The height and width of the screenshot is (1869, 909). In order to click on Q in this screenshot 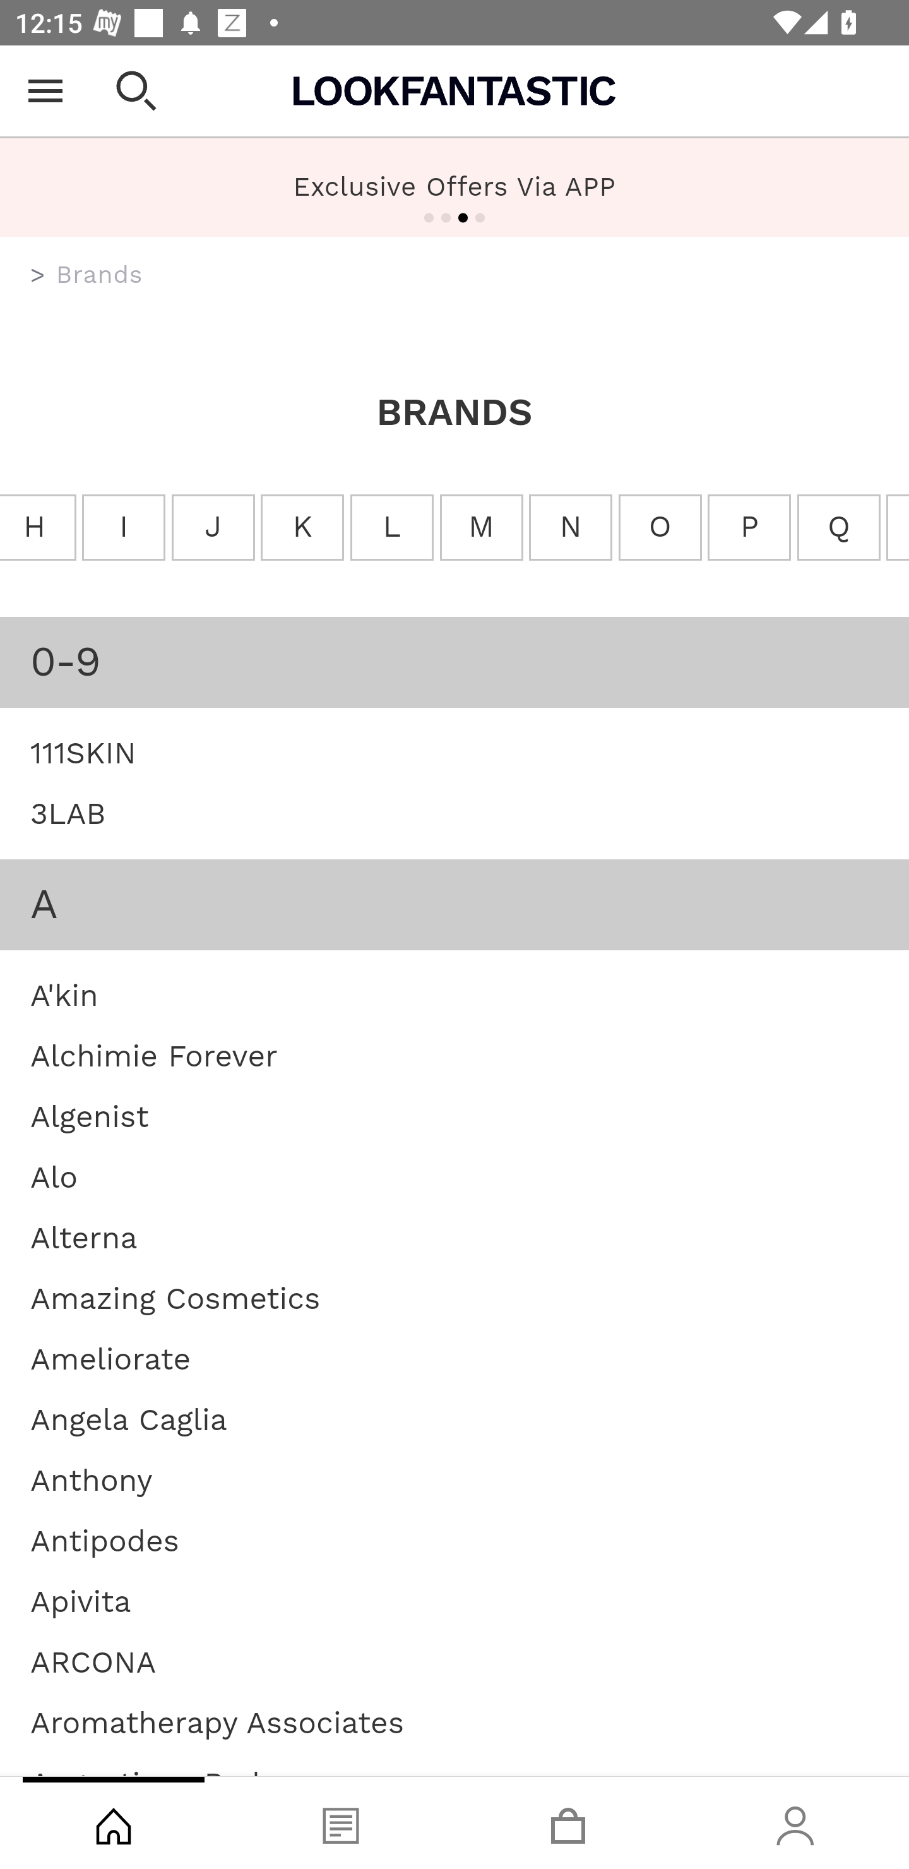, I will do `click(838, 528)`.